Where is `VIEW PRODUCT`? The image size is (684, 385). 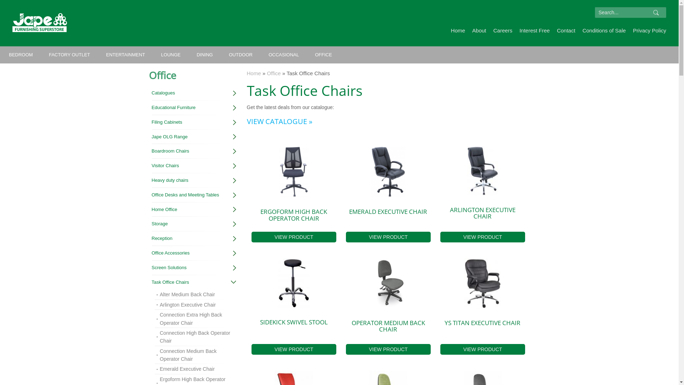 VIEW PRODUCT is located at coordinates (388, 237).